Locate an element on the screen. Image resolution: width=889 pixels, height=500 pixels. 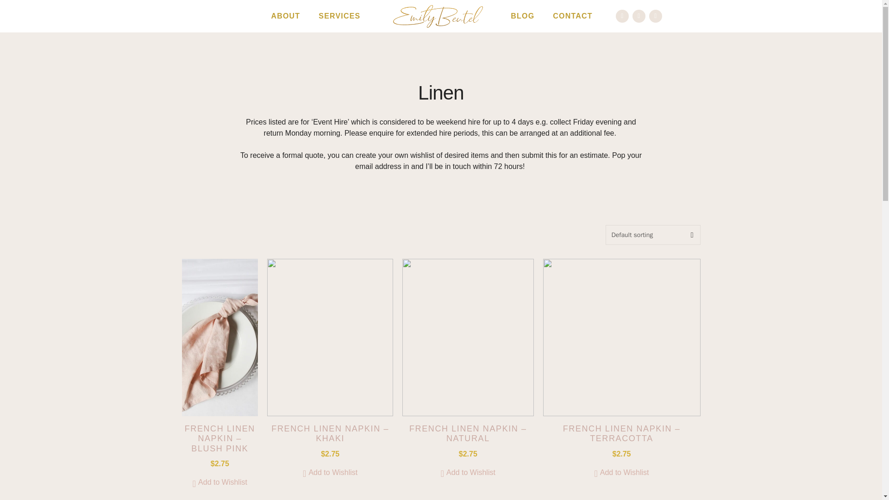
Add to Wishlist is located at coordinates (621, 472).